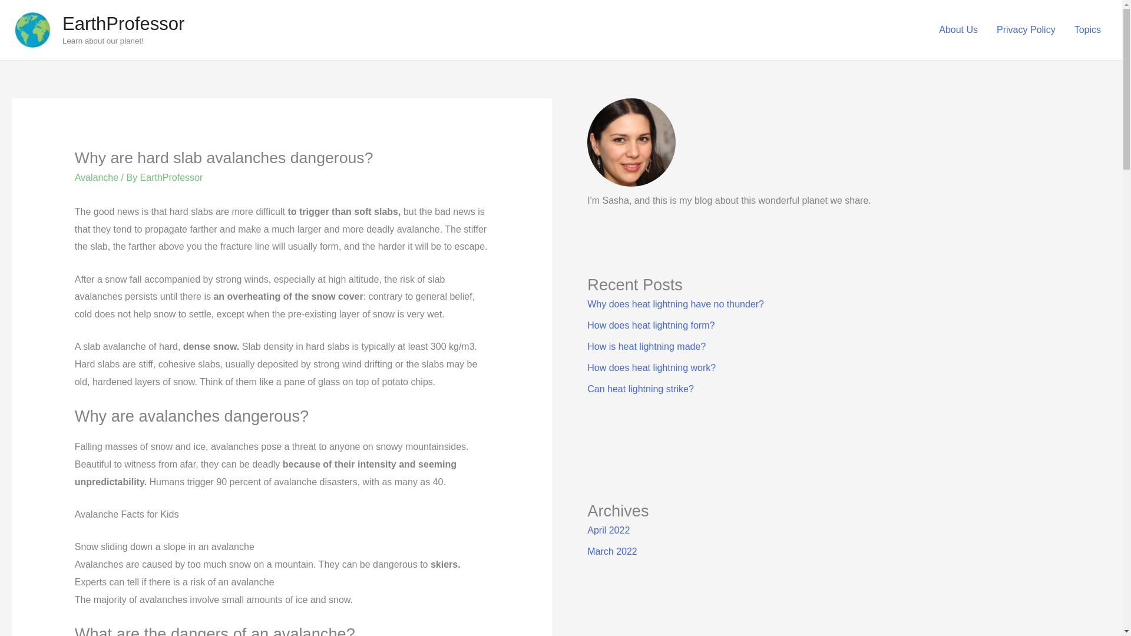 The image size is (1131, 636). I want to click on View all posts by EarthProfessor, so click(172, 177).